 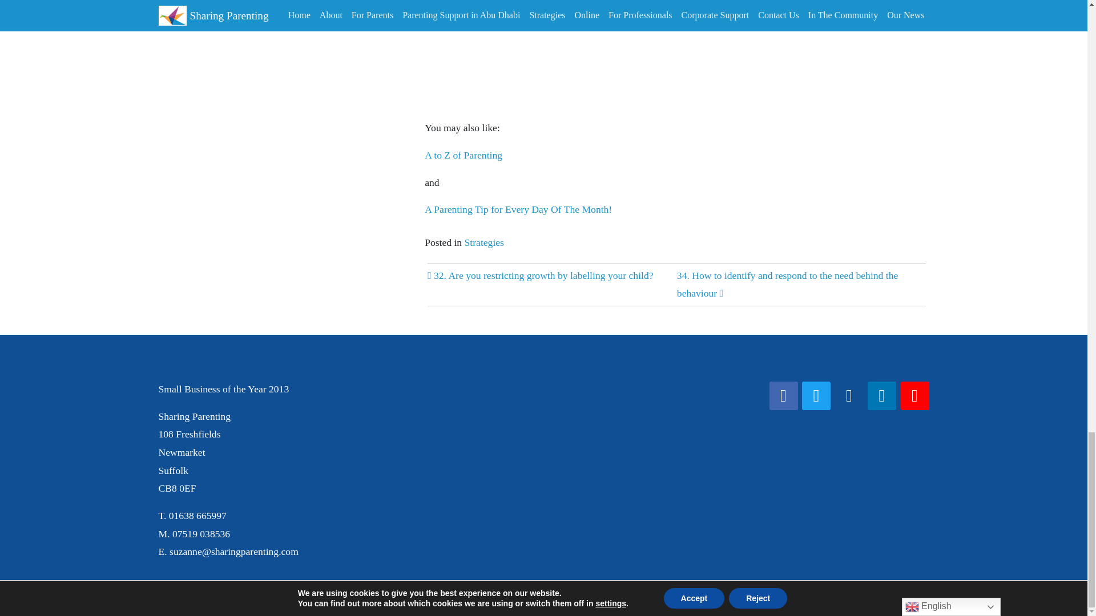 I want to click on Visit us on Facebook, so click(x=783, y=396).